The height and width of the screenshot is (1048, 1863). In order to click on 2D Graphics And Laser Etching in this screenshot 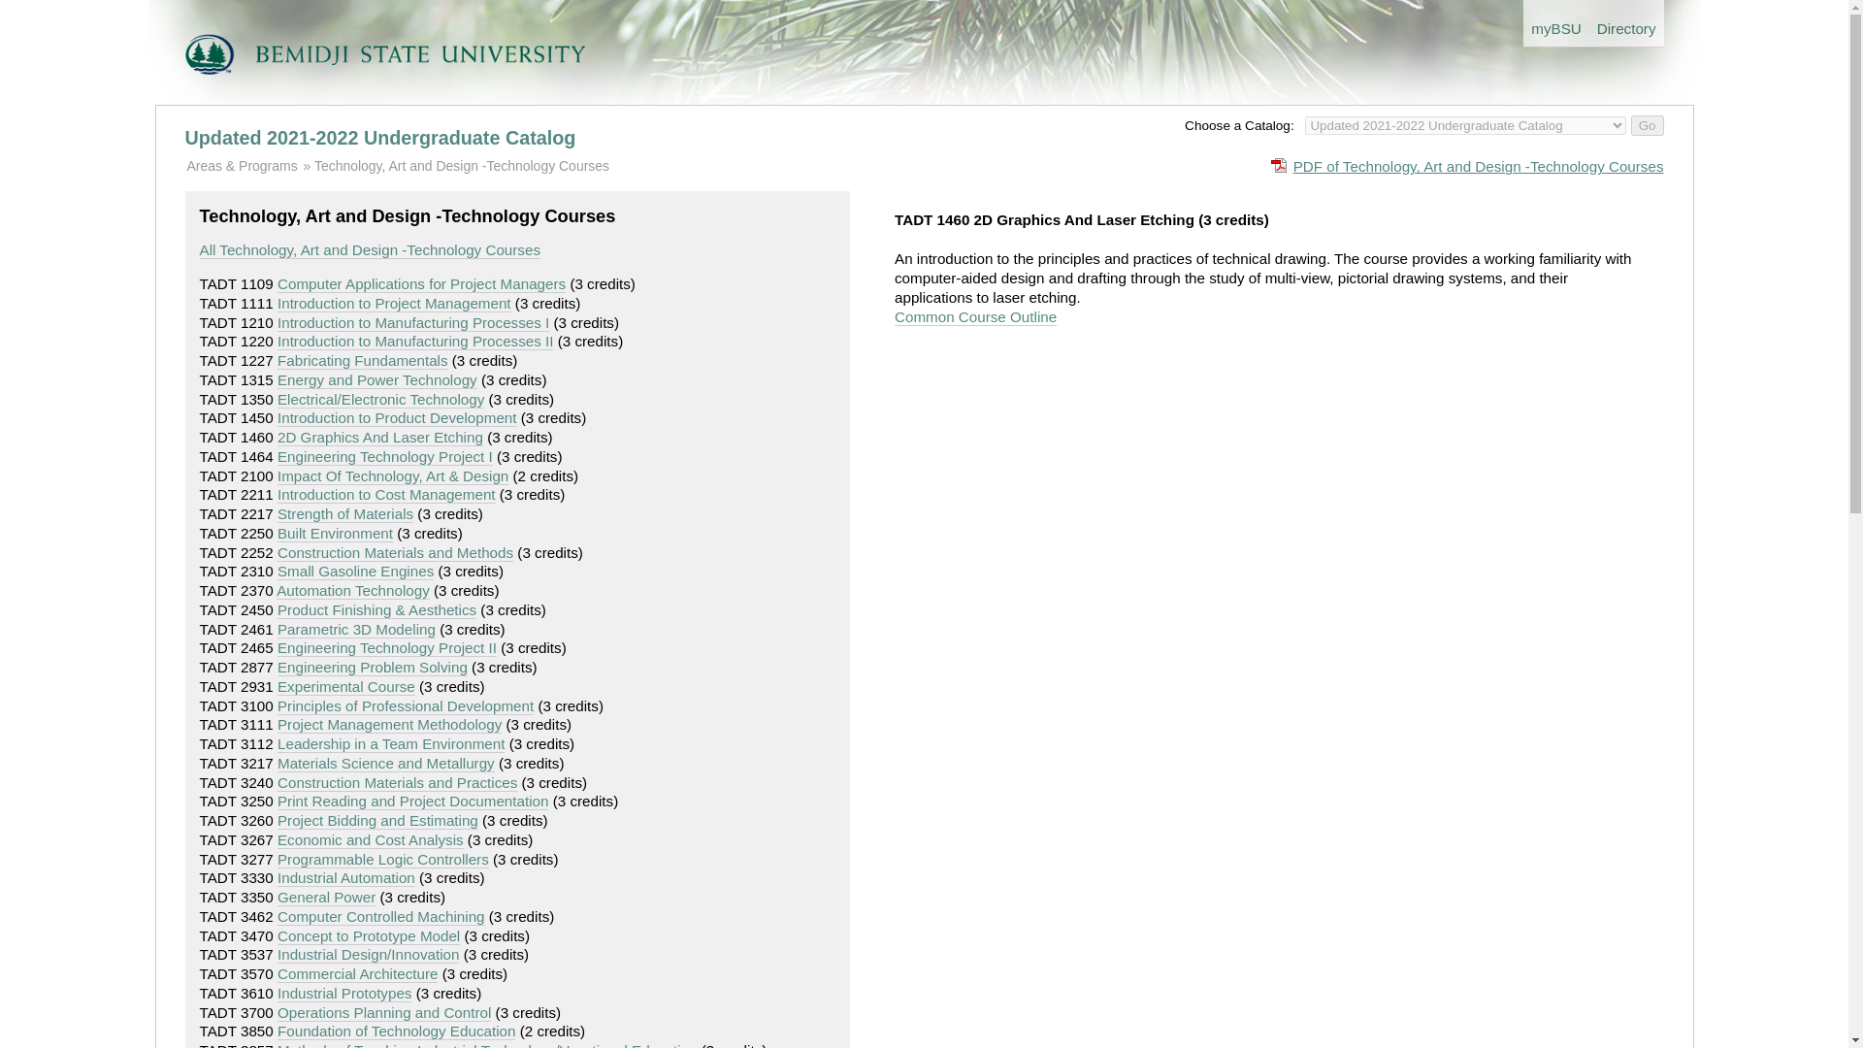, I will do `click(380, 437)`.